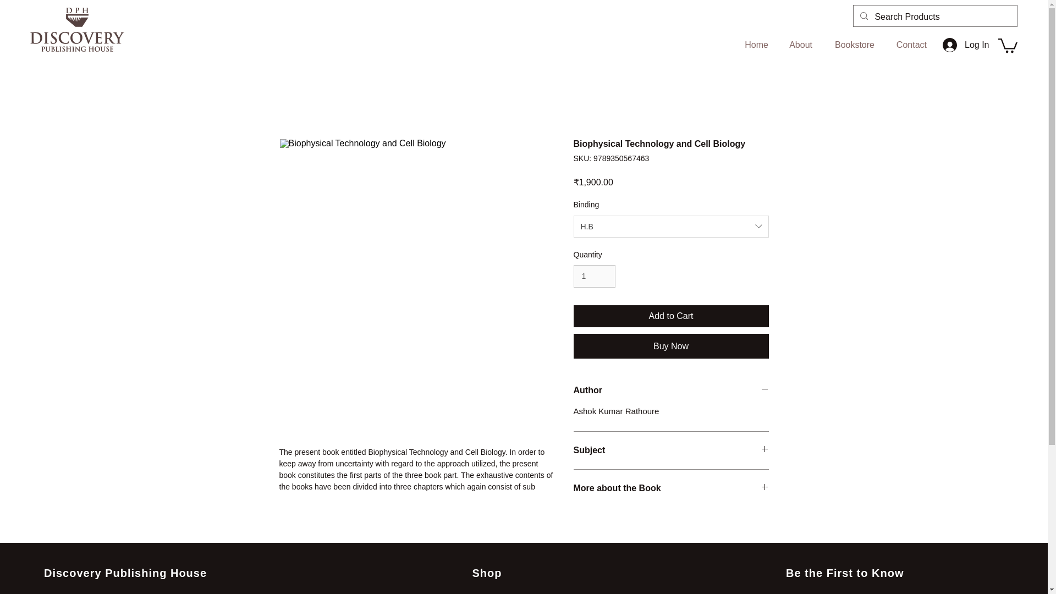 This screenshot has width=1056, height=594. What do you see at coordinates (798, 45) in the screenshot?
I see `About` at bounding box center [798, 45].